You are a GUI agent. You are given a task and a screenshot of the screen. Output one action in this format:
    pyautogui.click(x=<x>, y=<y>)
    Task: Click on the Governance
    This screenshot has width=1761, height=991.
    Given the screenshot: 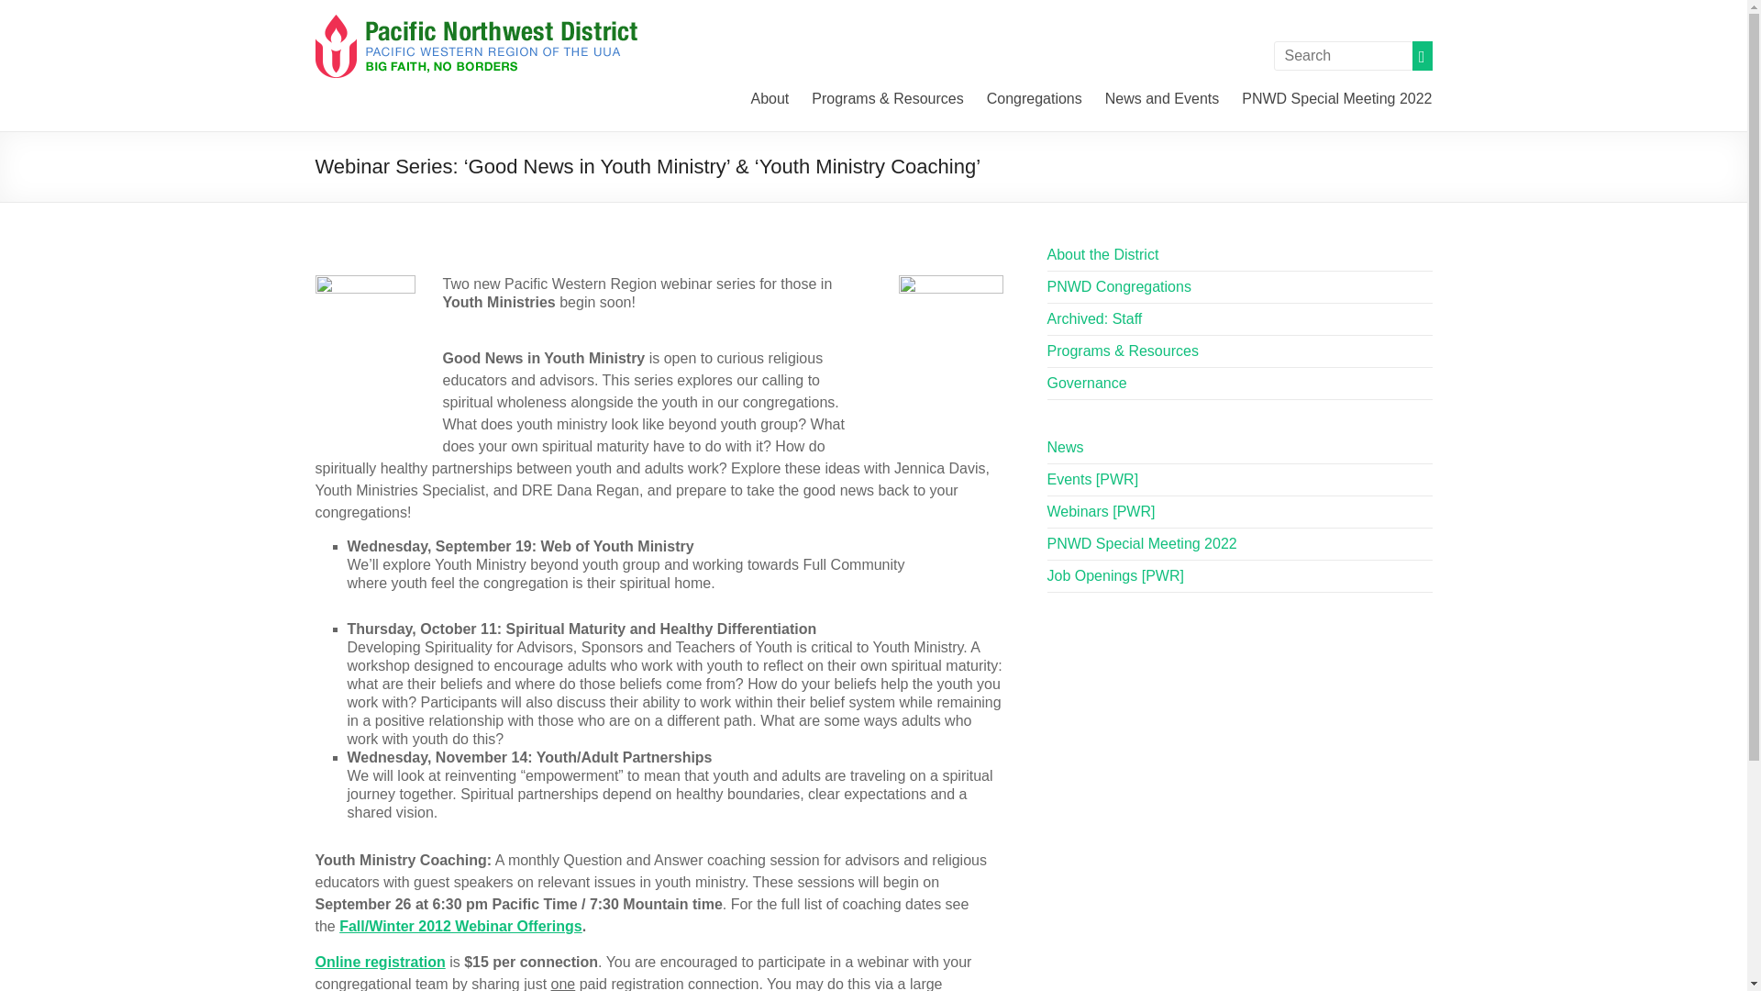 What is the action you would take?
    pyautogui.click(x=1087, y=383)
    